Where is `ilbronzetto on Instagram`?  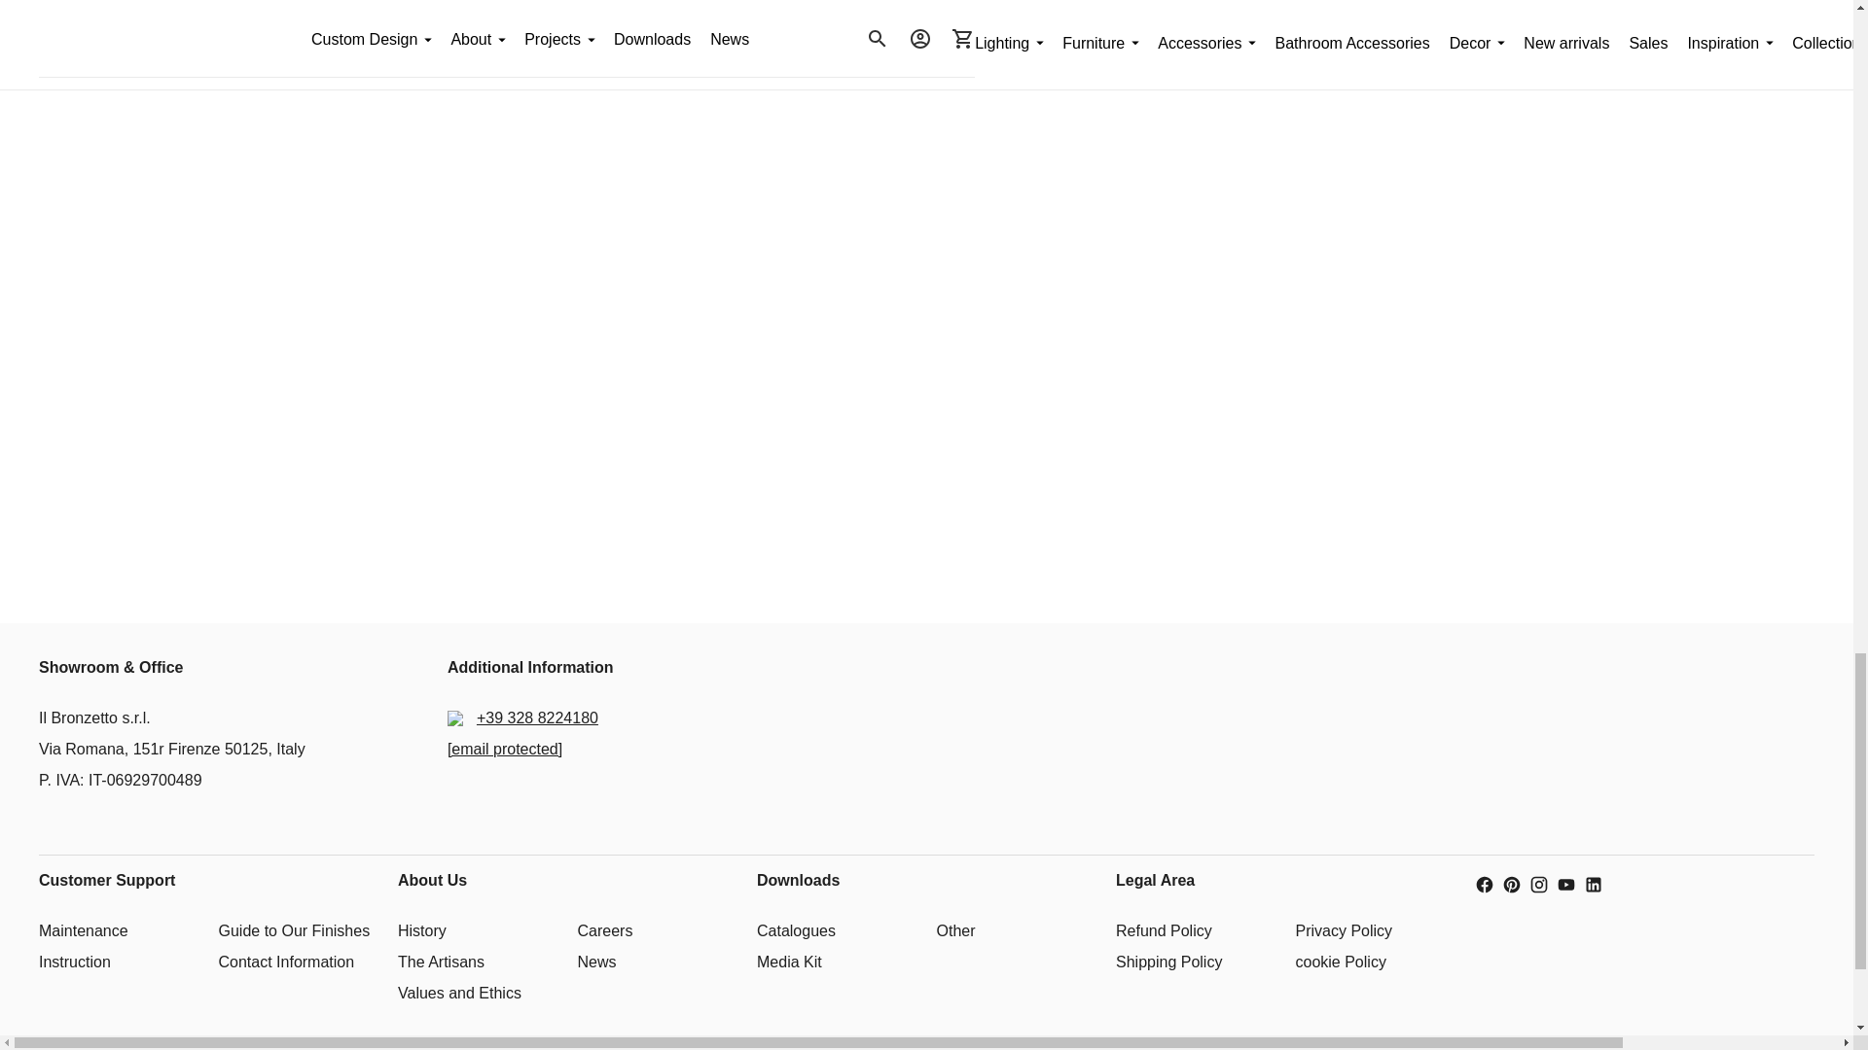
ilbronzetto on Instagram is located at coordinates (1539, 885).